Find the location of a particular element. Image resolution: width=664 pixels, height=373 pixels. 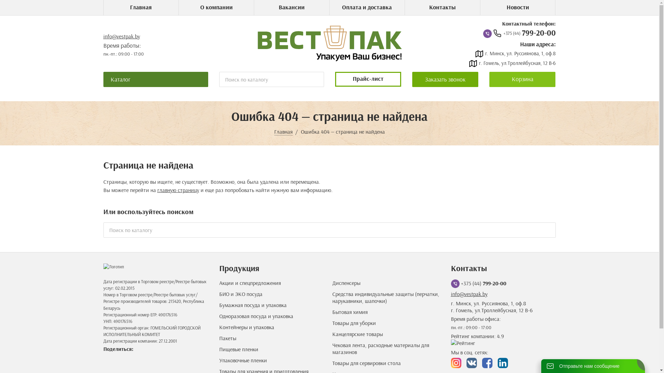

info@vestpak.by is located at coordinates (469, 294).